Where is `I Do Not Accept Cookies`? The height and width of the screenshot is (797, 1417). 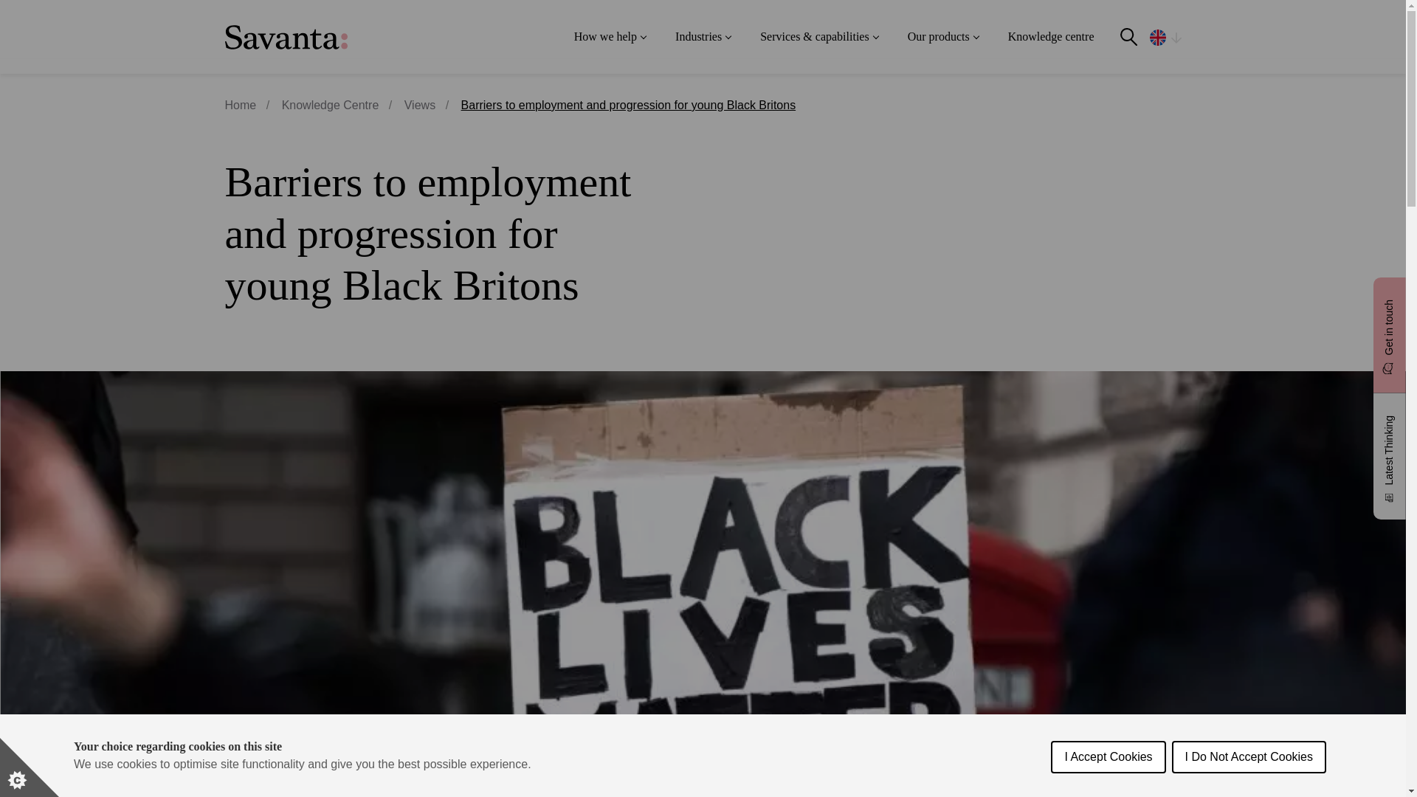 I Do Not Accept Cookies is located at coordinates (1249, 793).